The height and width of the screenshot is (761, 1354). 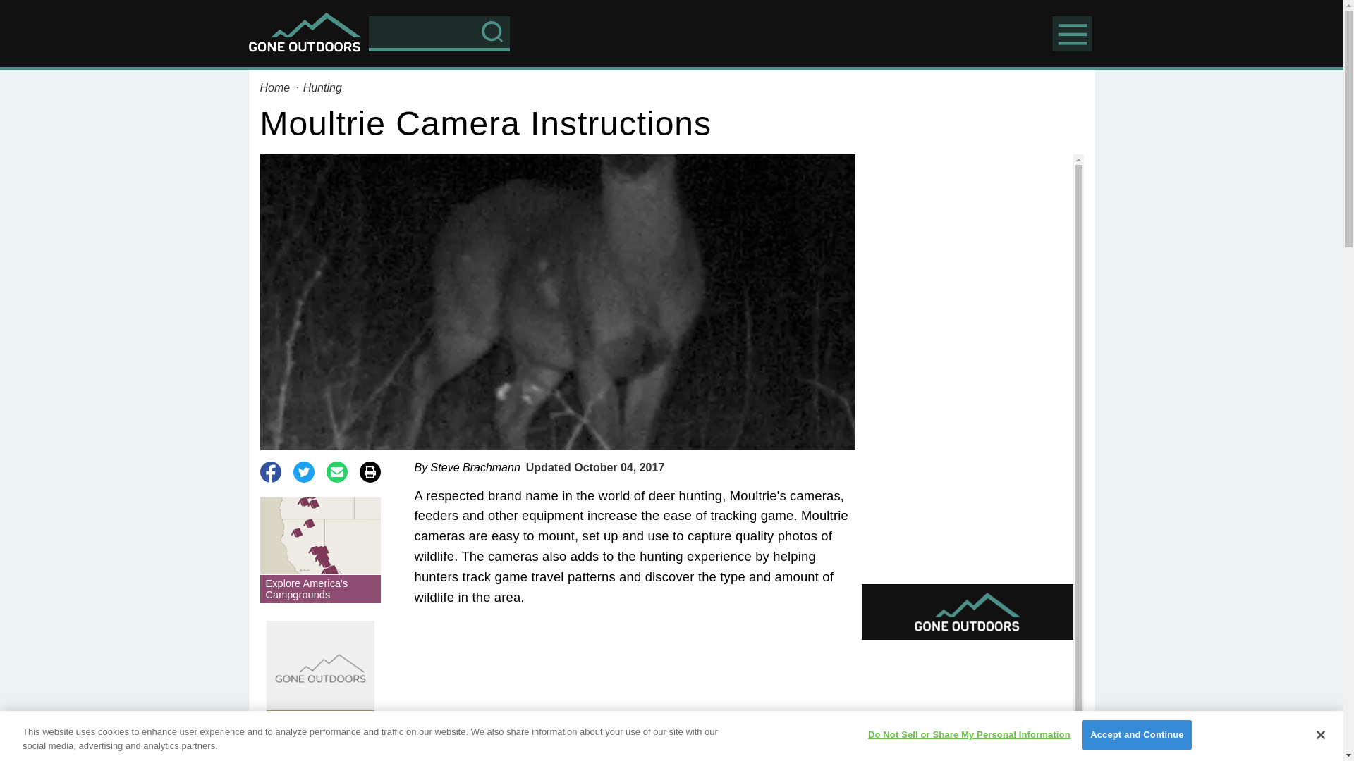 I want to click on 3rd party ad content, so click(x=781, y=32).